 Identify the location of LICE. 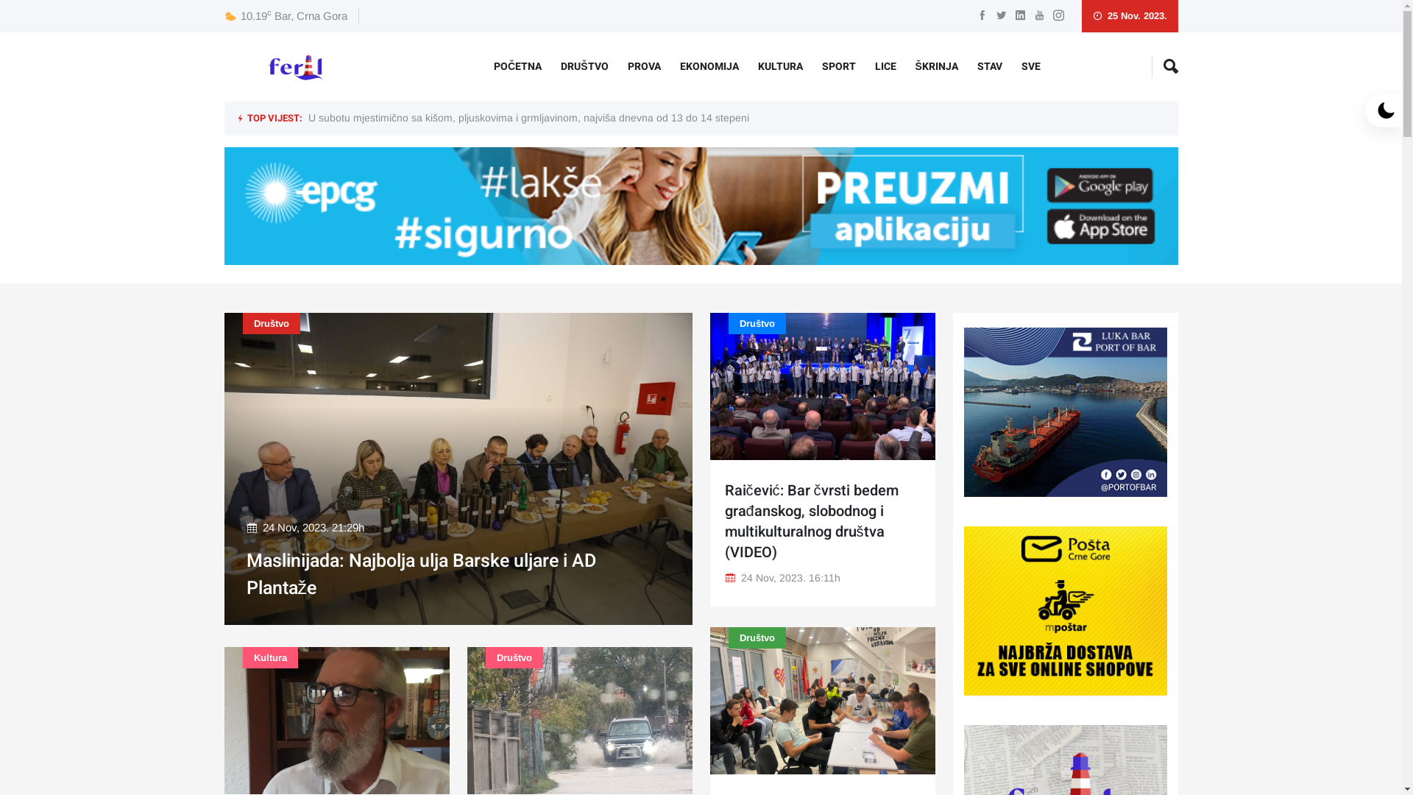
(886, 66).